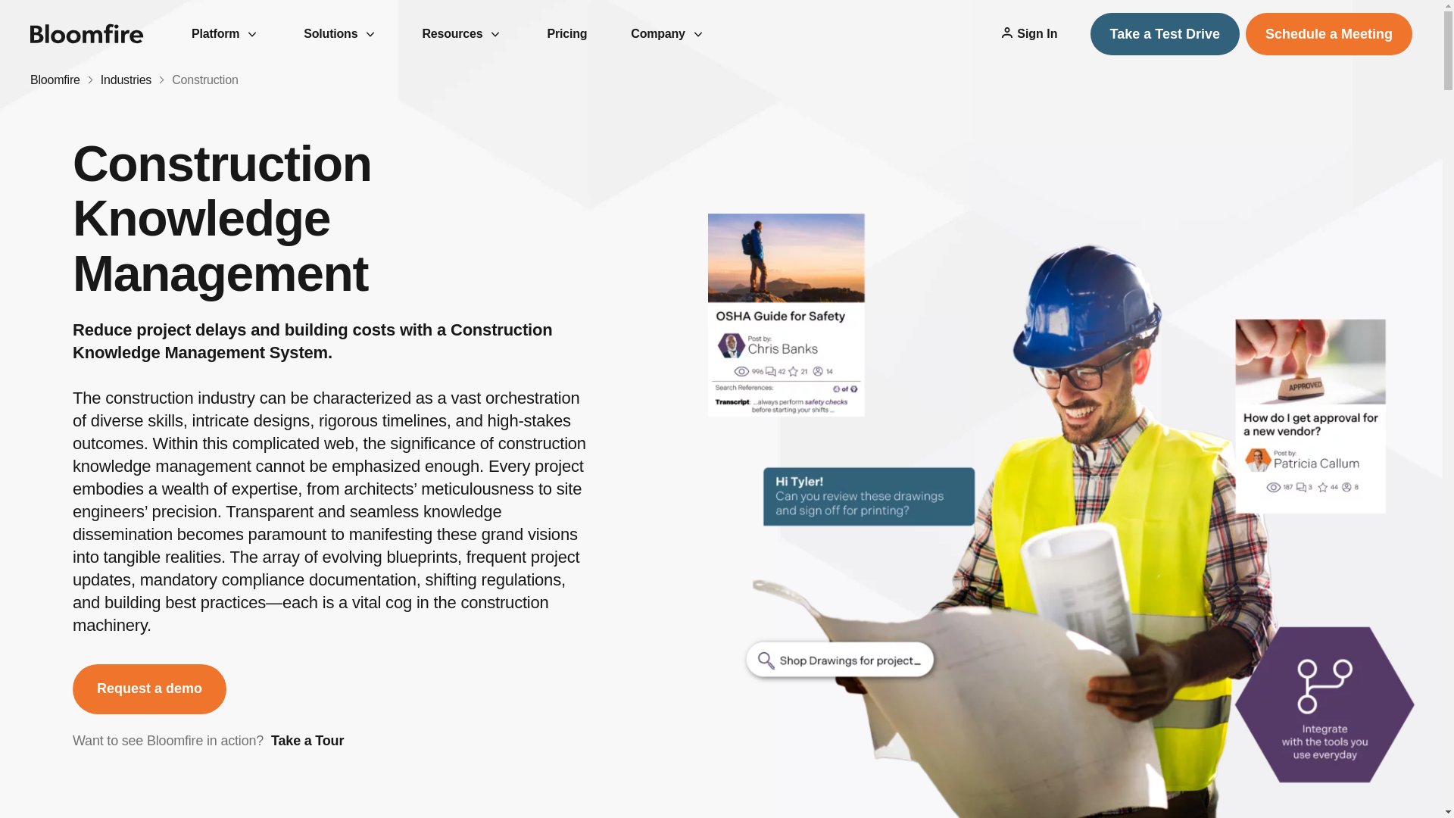 The height and width of the screenshot is (818, 1454). Describe the element at coordinates (55, 80) in the screenshot. I see `Go to Bloomfire.` at that location.